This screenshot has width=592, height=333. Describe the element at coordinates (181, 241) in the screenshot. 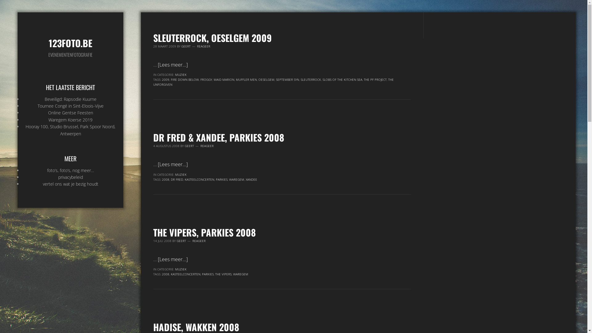

I see `GEERT` at that location.